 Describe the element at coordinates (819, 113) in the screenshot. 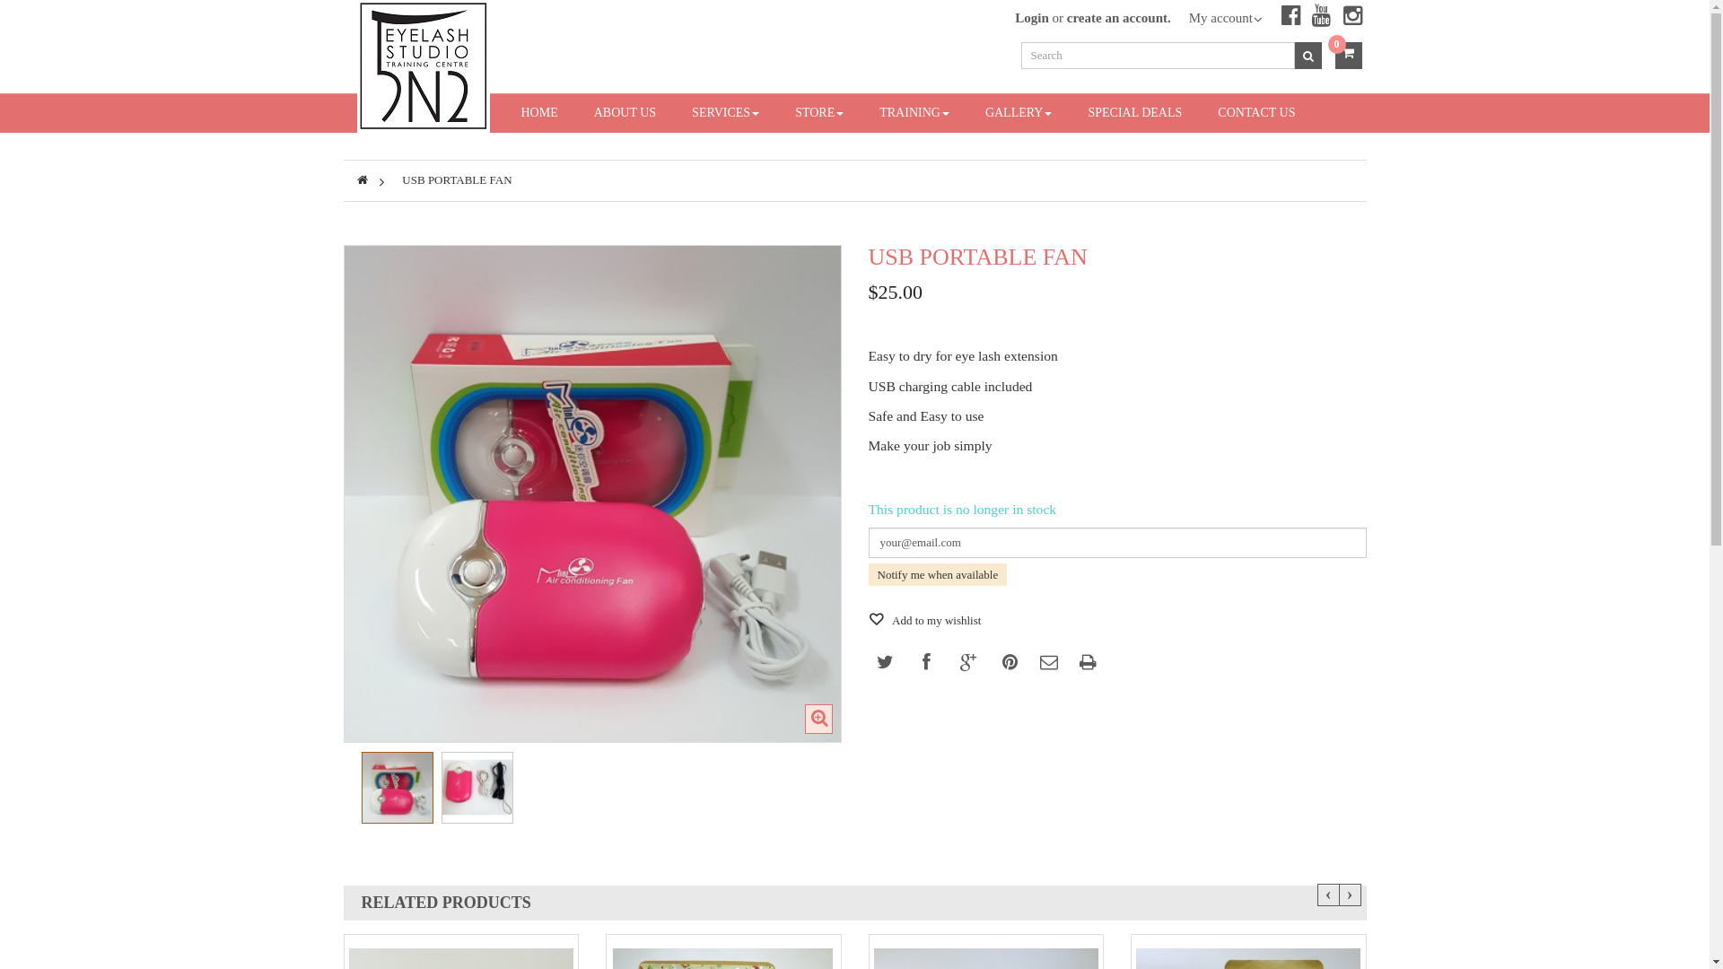

I see `STORE` at that location.